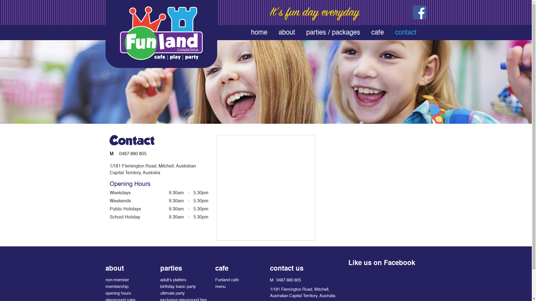 This screenshot has height=301, width=536. I want to click on parties / packages, so click(333, 33).